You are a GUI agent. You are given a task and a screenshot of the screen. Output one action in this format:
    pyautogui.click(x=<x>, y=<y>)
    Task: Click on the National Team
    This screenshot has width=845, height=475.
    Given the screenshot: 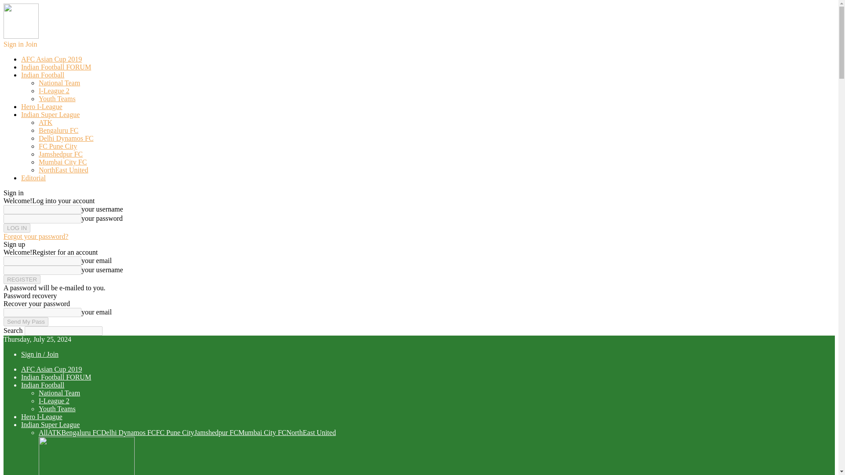 What is the action you would take?
    pyautogui.click(x=59, y=83)
    